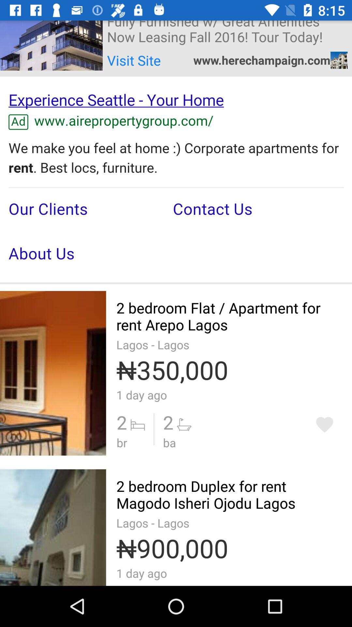  Describe the element at coordinates (325, 425) in the screenshot. I see `add this hotel to your favorites` at that location.